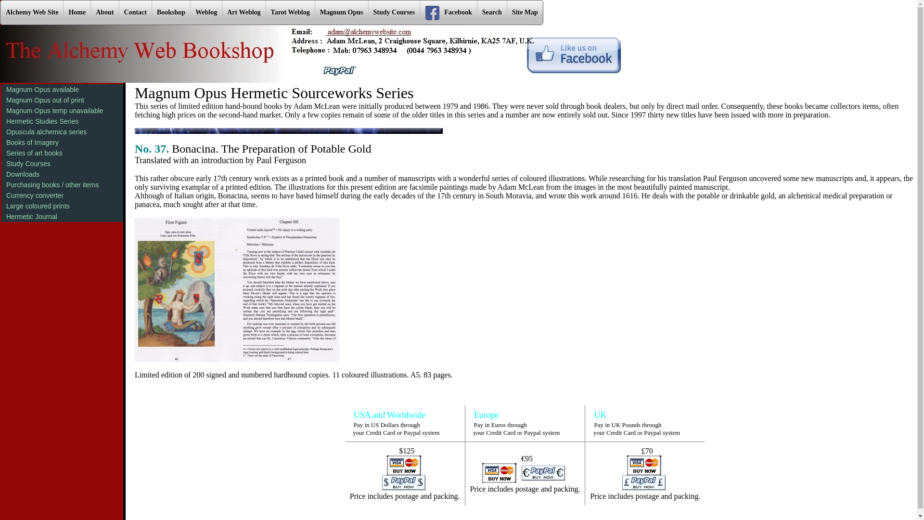 The image size is (924, 520). What do you see at coordinates (32, 13) in the screenshot?
I see `Alchemy Web Site` at bounding box center [32, 13].